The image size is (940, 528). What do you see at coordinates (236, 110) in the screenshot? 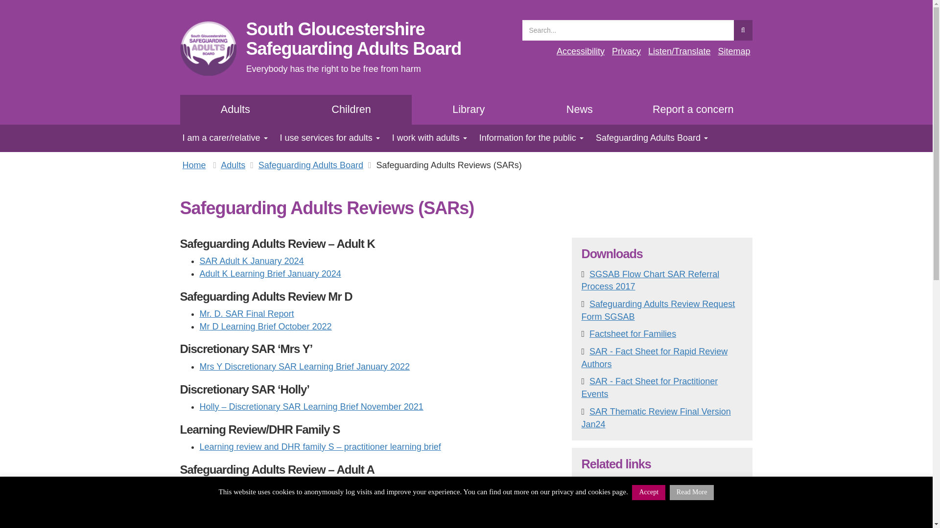
I see `Privacy` at bounding box center [236, 110].